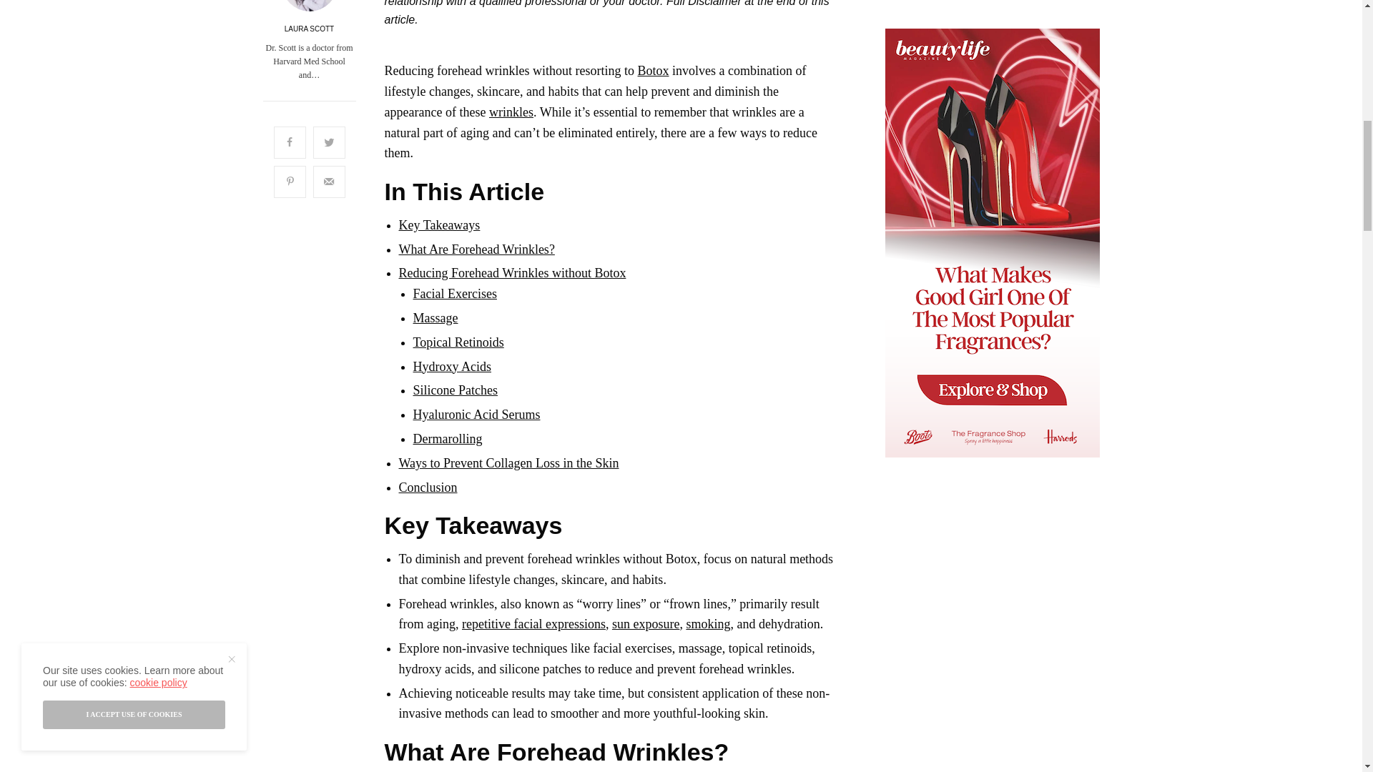 This screenshot has width=1373, height=772. Describe the element at coordinates (440, 224) in the screenshot. I see `Key Takeaways` at that location.